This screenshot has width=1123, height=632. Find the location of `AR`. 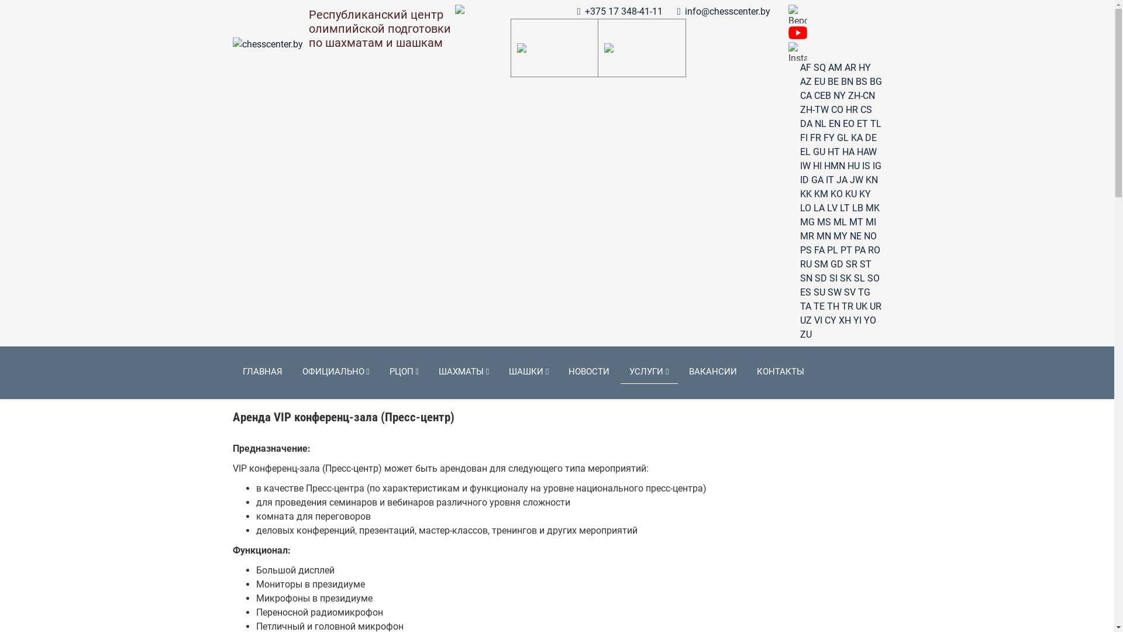

AR is located at coordinates (850, 68).